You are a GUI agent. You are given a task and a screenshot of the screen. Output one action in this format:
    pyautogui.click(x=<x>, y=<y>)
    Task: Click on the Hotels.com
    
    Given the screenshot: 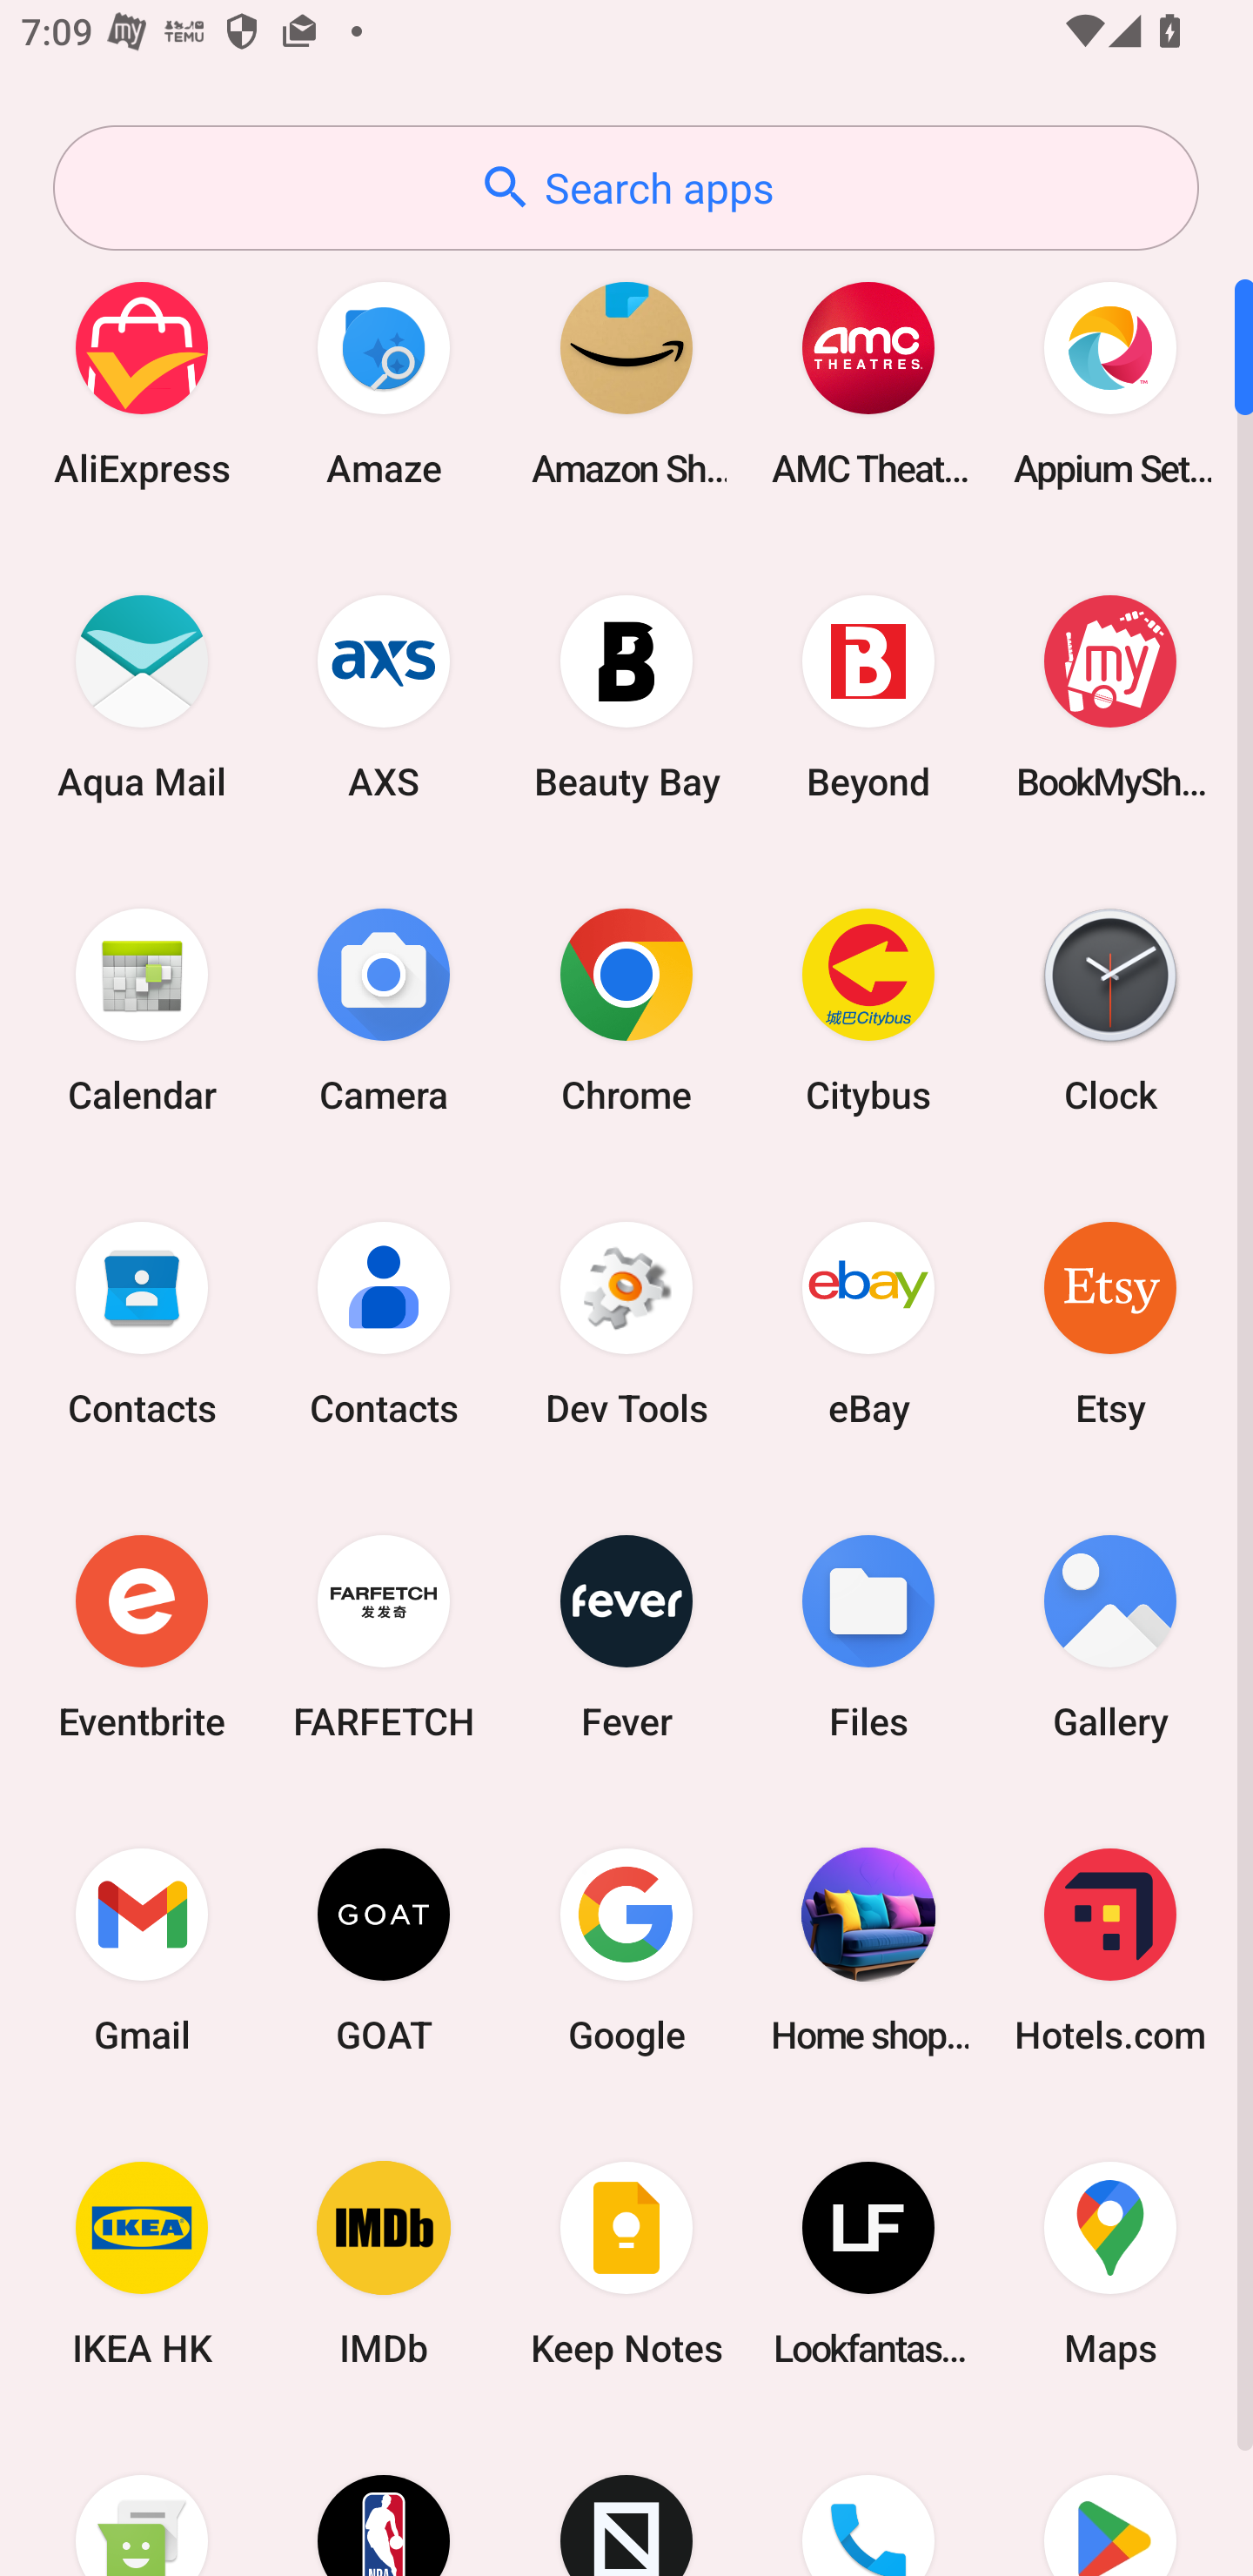 What is the action you would take?
    pyautogui.click(x=1110, y=1949)
    